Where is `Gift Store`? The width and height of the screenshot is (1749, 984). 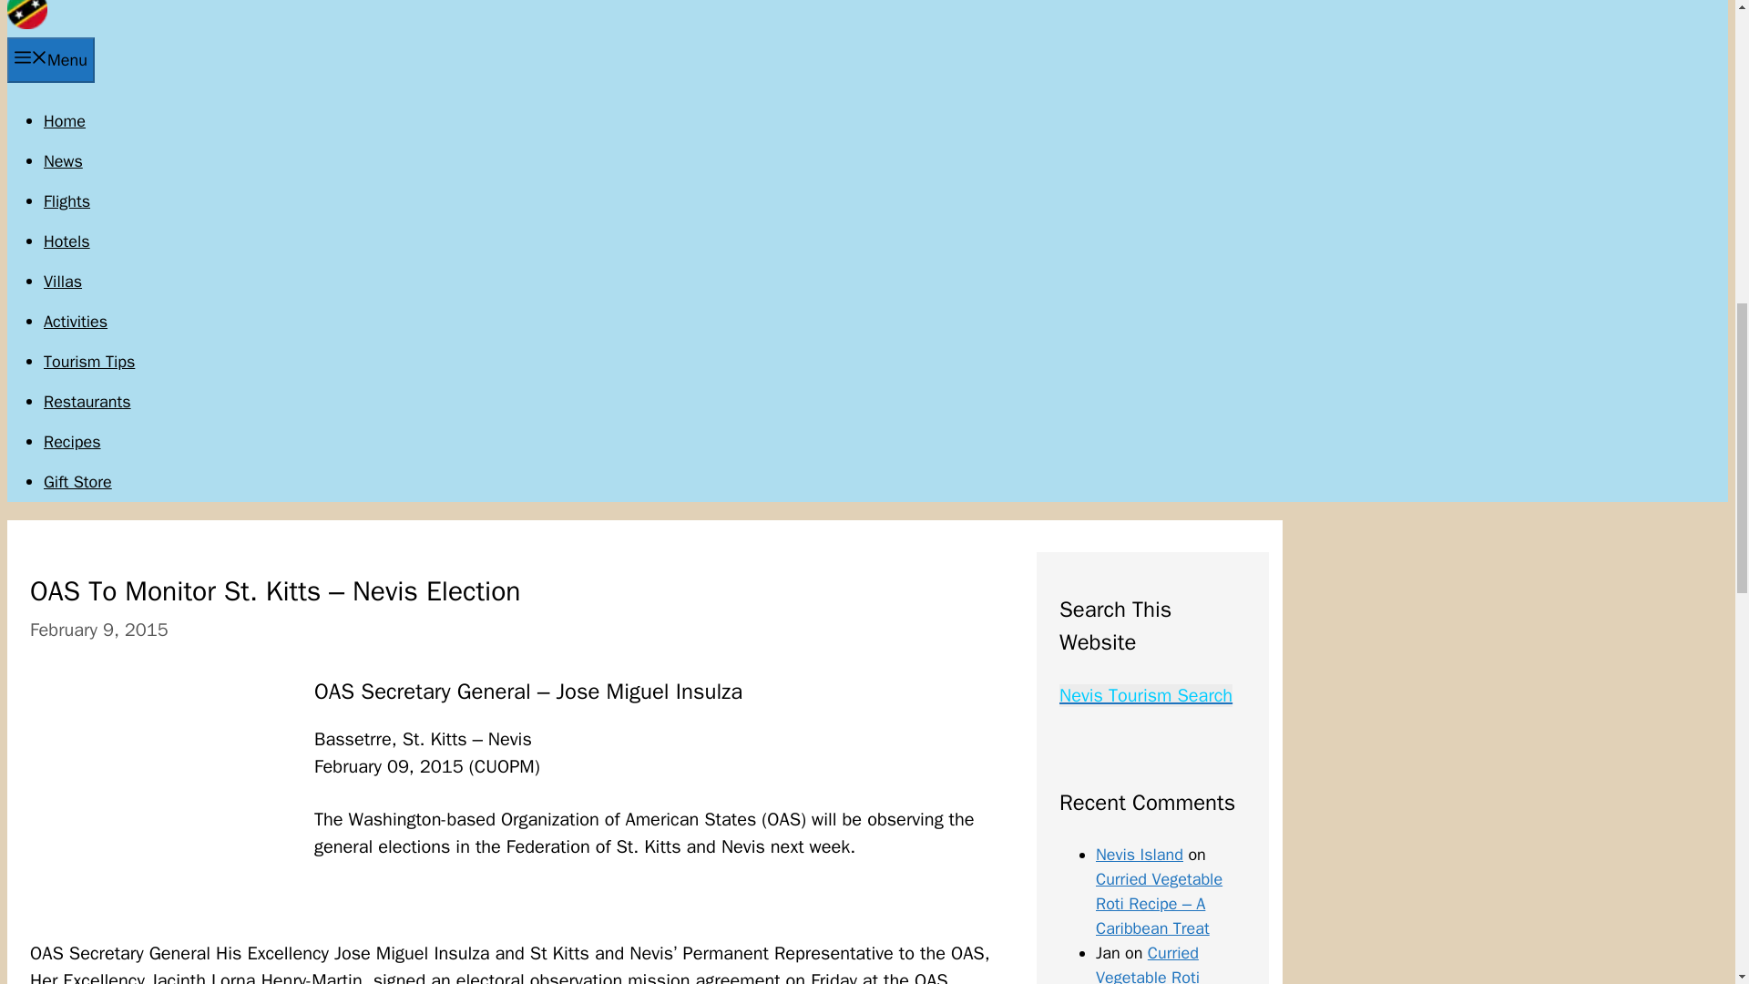
Gift Store is located at coordinates (77, 482).